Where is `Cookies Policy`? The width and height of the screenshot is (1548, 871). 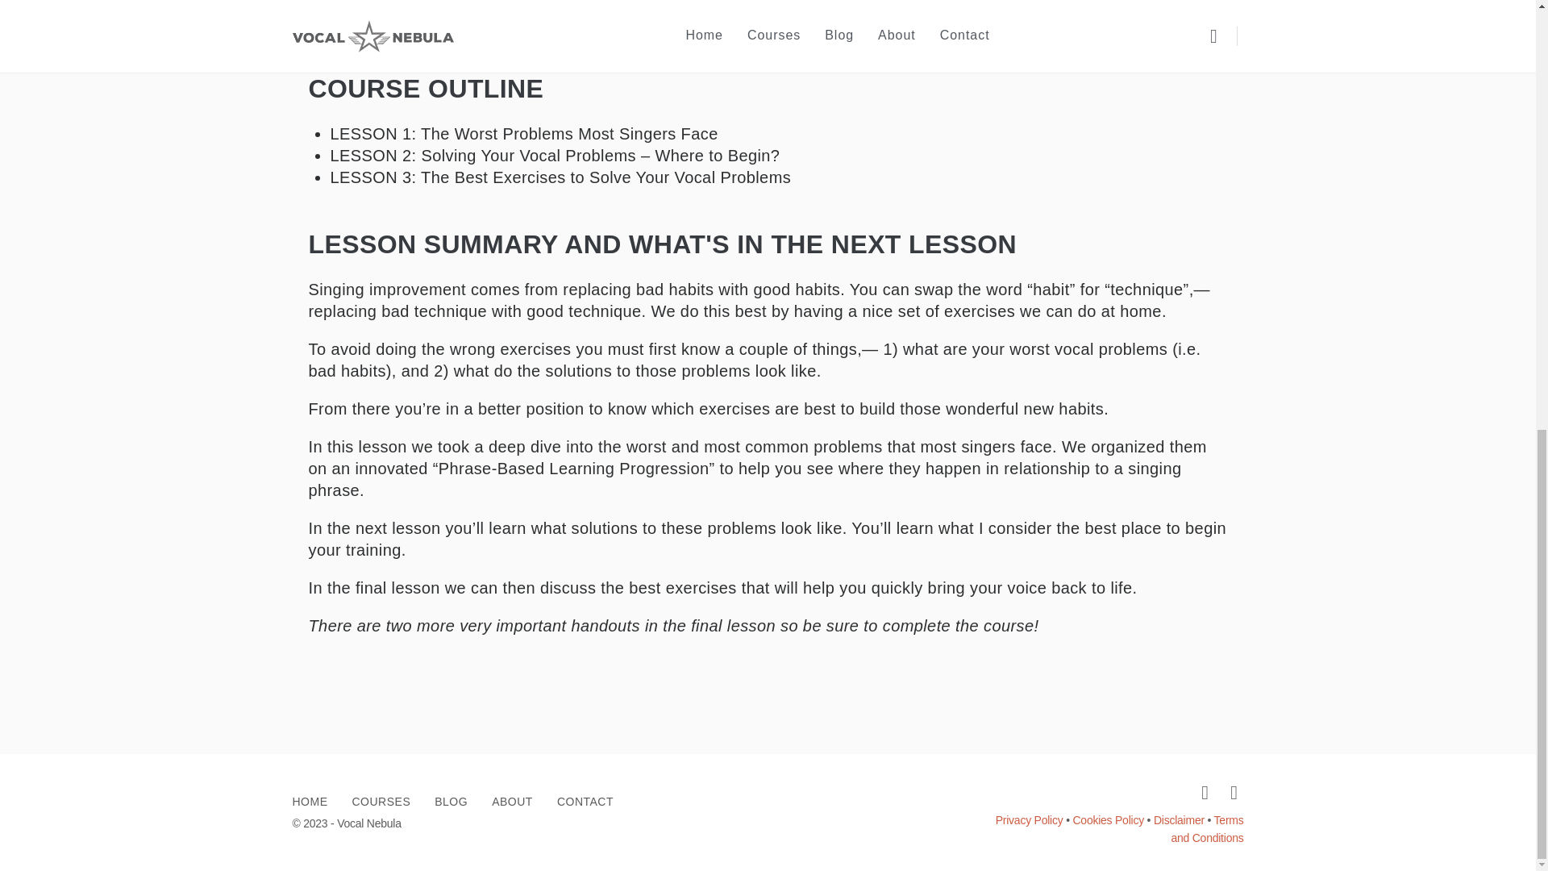
Cookies Policy is located at coordinates (1108, 819).